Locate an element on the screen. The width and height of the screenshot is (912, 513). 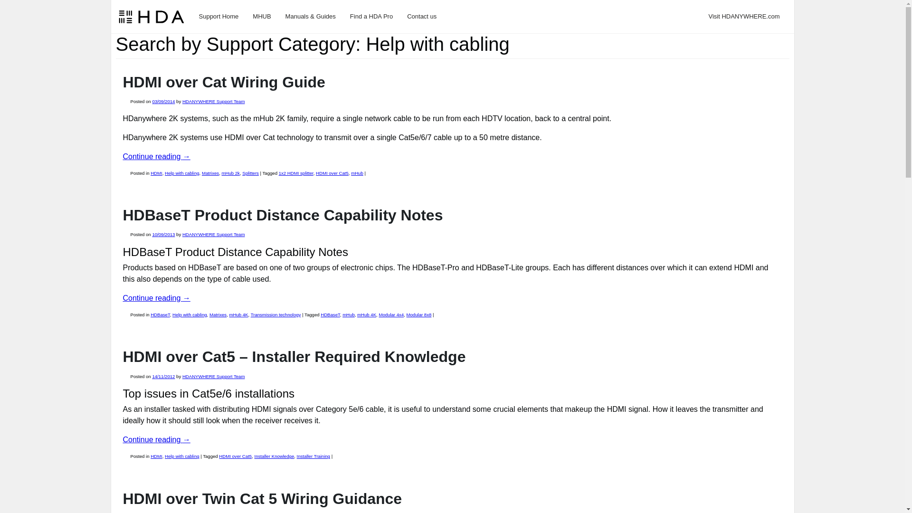
View all posts in Transmission technology is located at coordinates (275, 314).